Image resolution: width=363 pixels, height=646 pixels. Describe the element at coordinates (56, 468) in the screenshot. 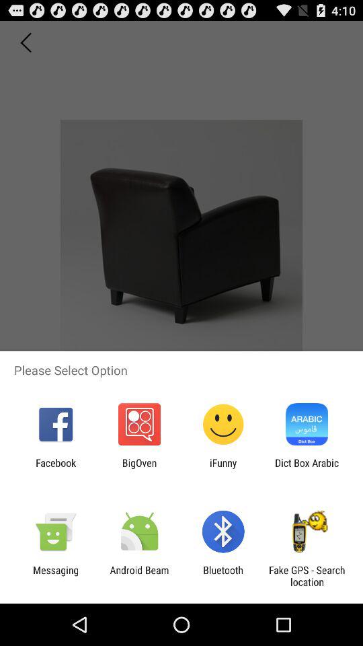

I see `turn off the facebook app` at that location.